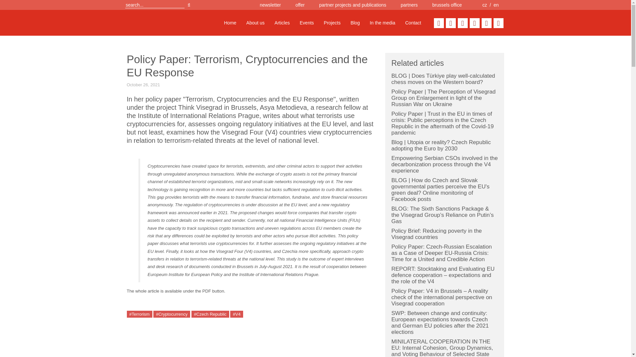  I want to click on In the media, so click(382, 22).